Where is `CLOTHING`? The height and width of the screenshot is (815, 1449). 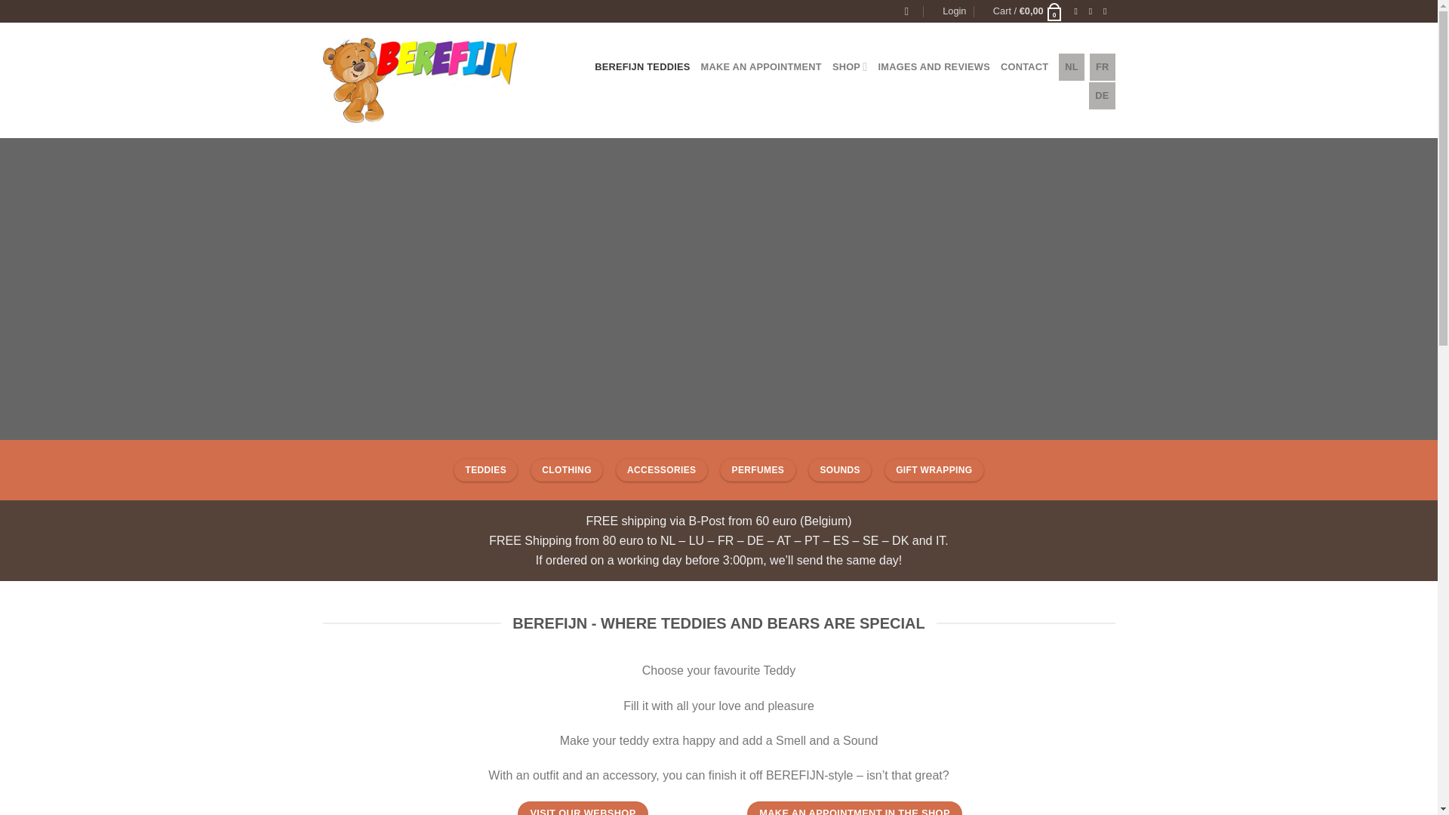
CLOTHING is located at coordinates (566, 471).